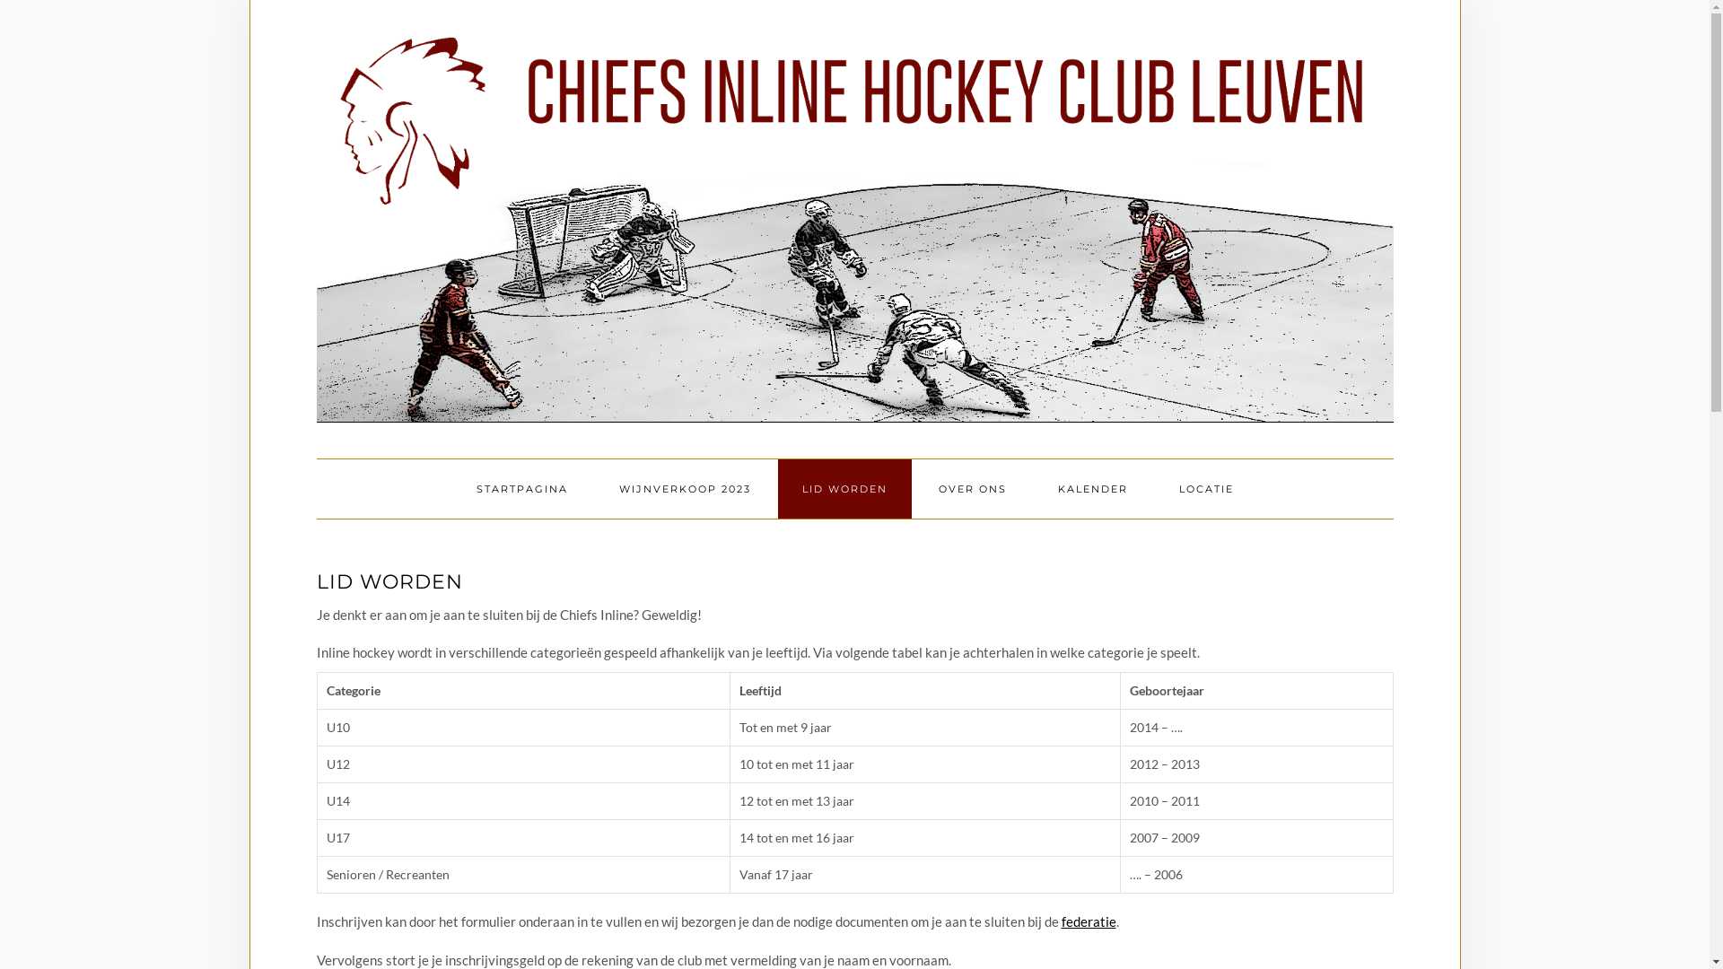 The image size is (1723, 969). What do you see at coordinates (1088, 921) in the screenshot?
I see `federatie` at bounding box center [1088, 921].